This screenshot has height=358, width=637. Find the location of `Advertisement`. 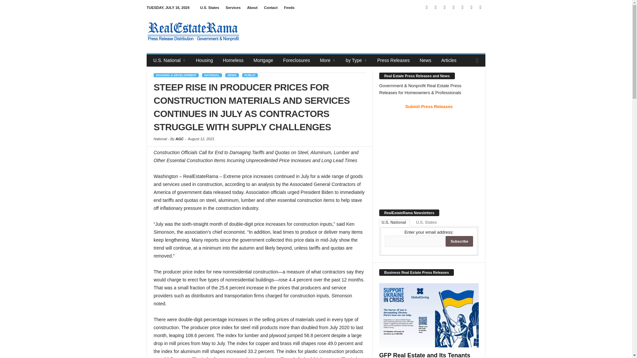

Advertisement is located at coordinates (365, 31).